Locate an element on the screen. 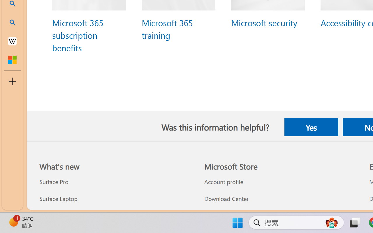  Download Center is located at coordinates (280, 199).